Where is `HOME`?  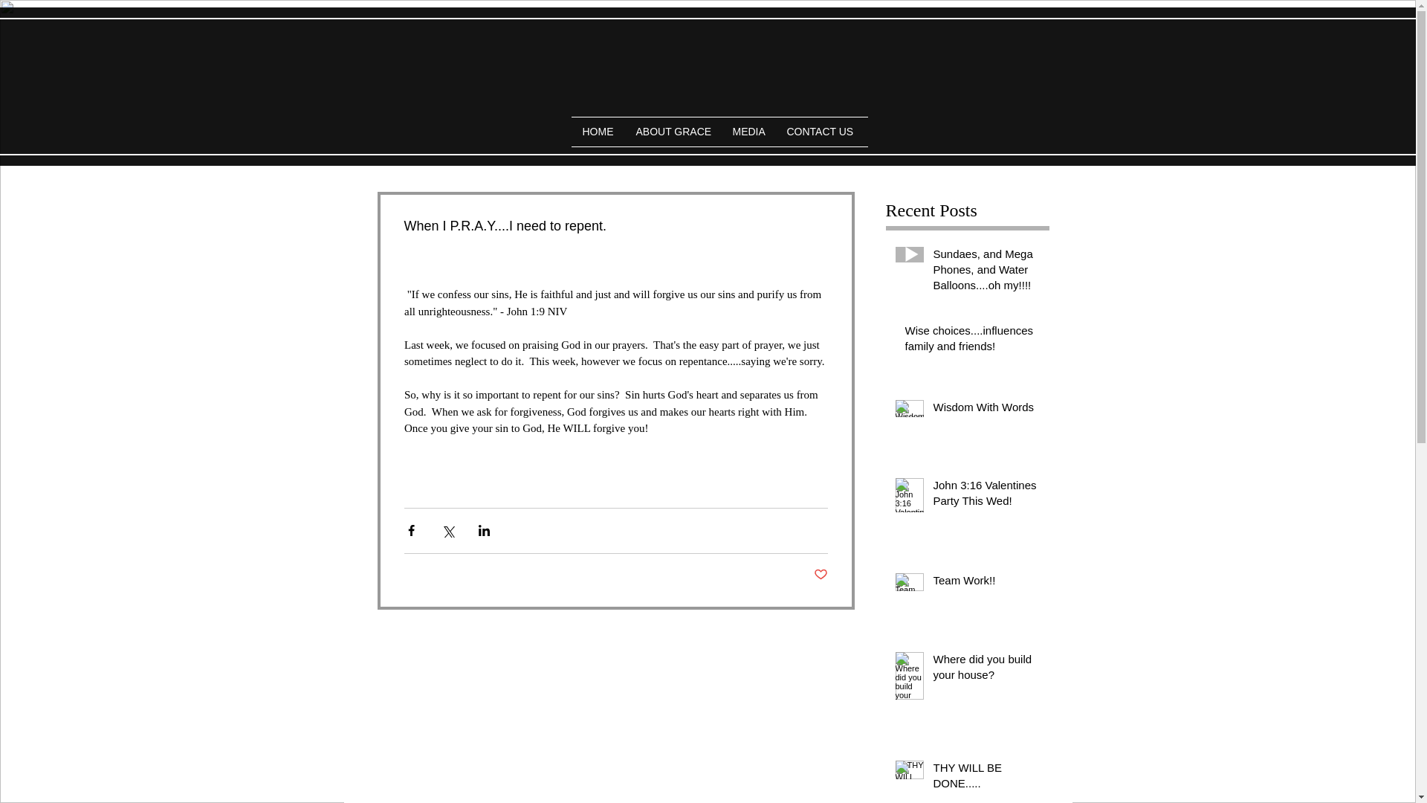 HOME is located at coordinates (598, 131).